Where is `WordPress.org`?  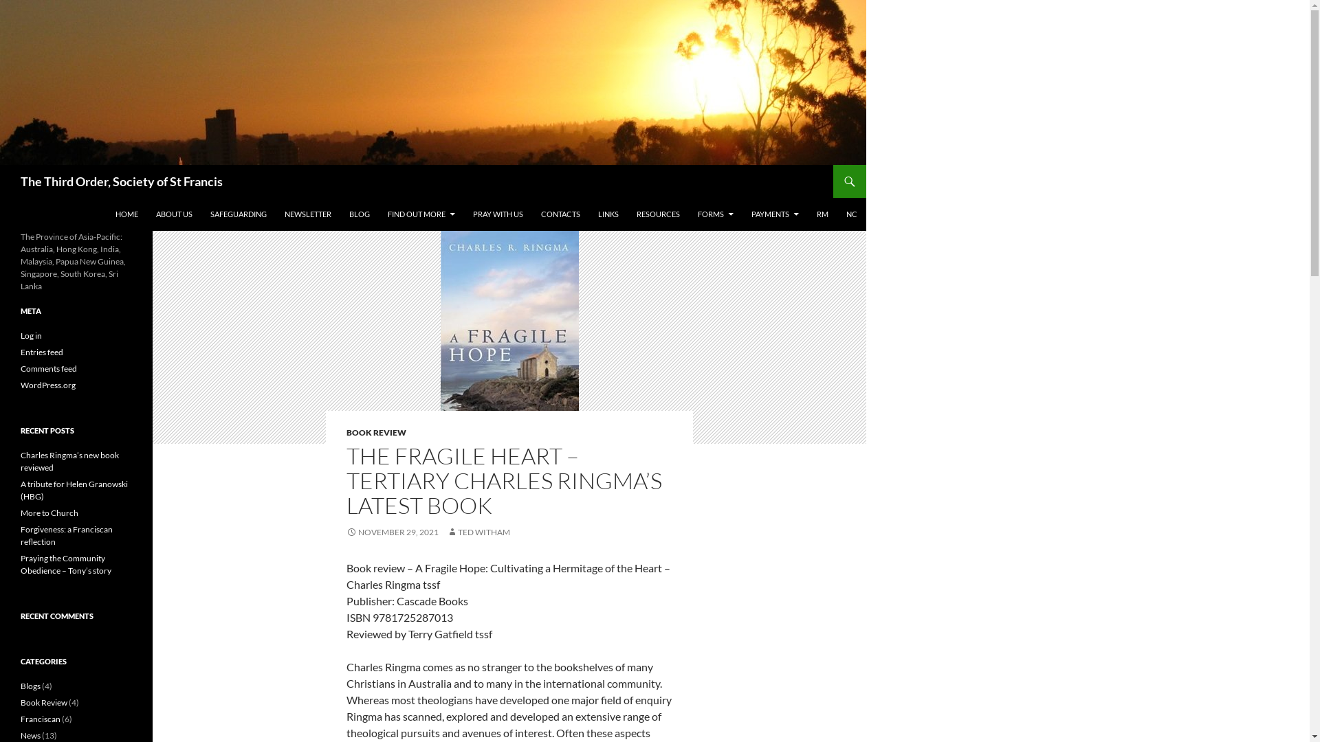
WordPress.org is located at coordinates (48, 385).